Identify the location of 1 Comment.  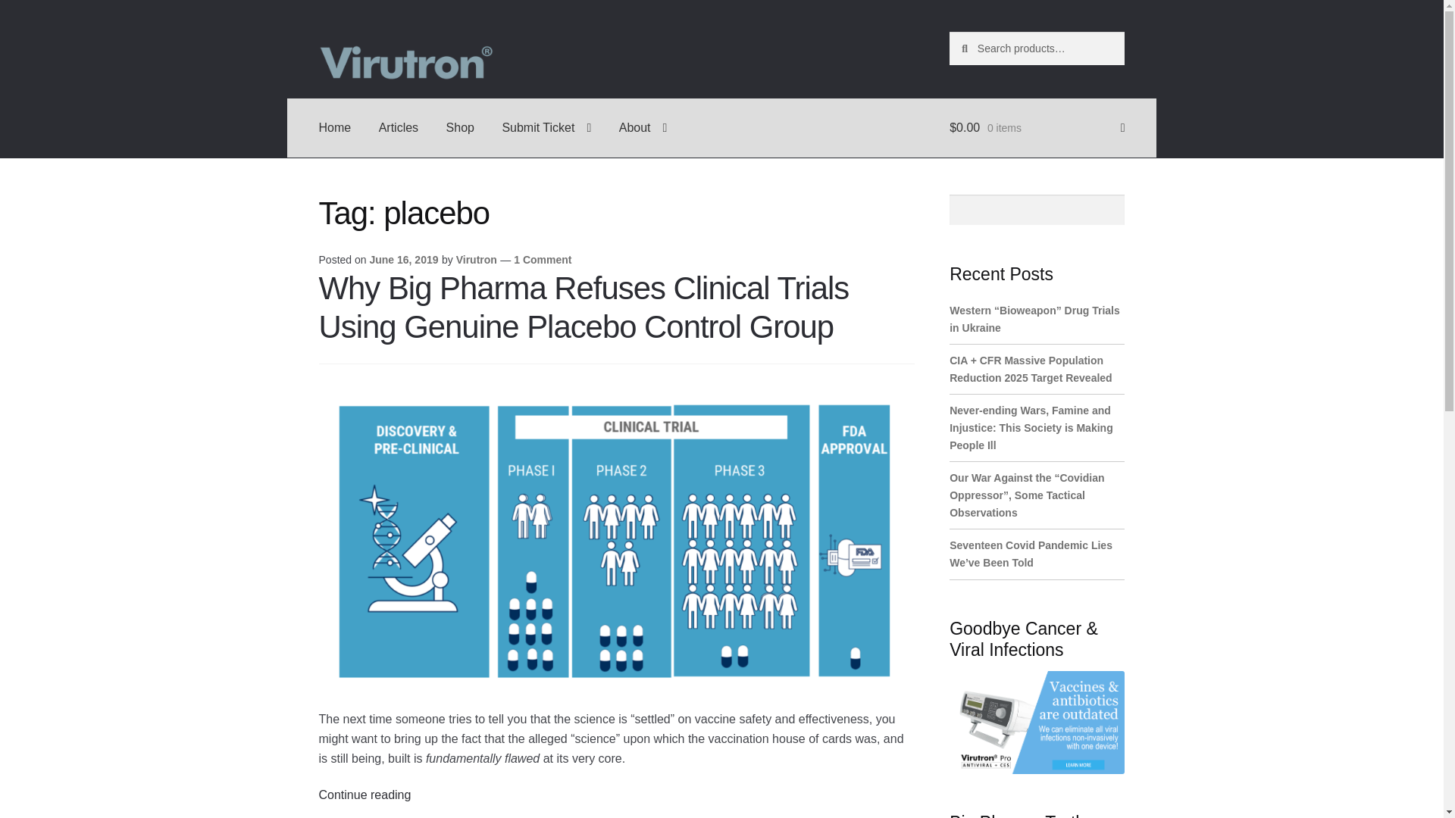
(543, 259).